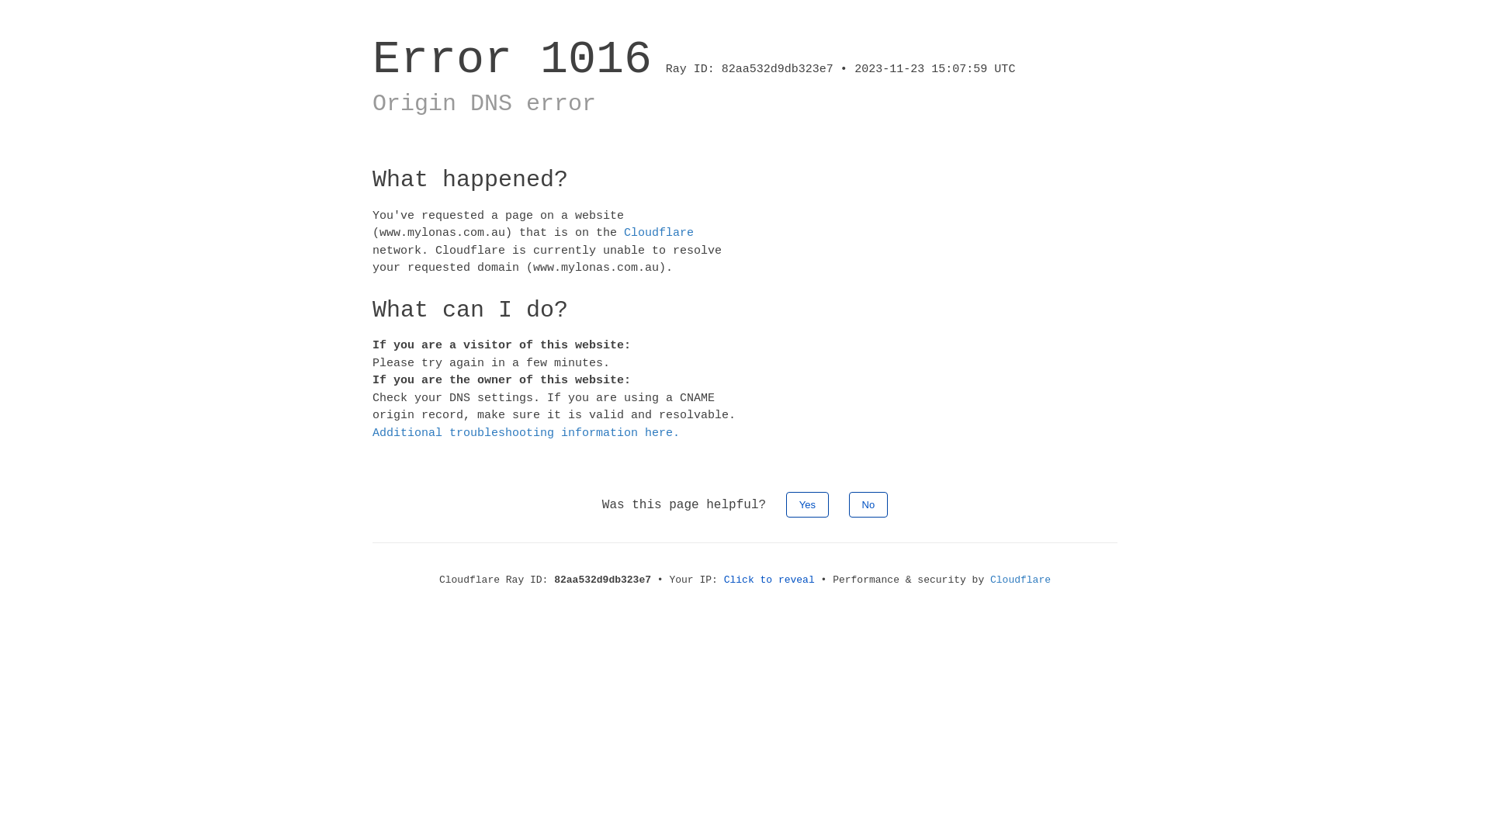 This screenshot has height=838, width=1490. Describe the element at coordinates (659, 233) in the screenshot. I see `Cloudflare` at that location.